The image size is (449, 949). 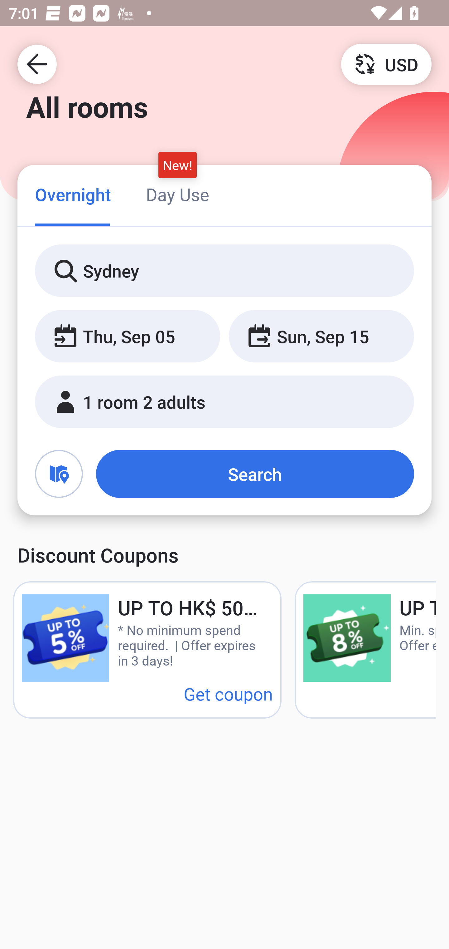 What do you see at coordinates (177, 194) in the screenshot?
I see `Day Use` at bounding box center [177, 194].